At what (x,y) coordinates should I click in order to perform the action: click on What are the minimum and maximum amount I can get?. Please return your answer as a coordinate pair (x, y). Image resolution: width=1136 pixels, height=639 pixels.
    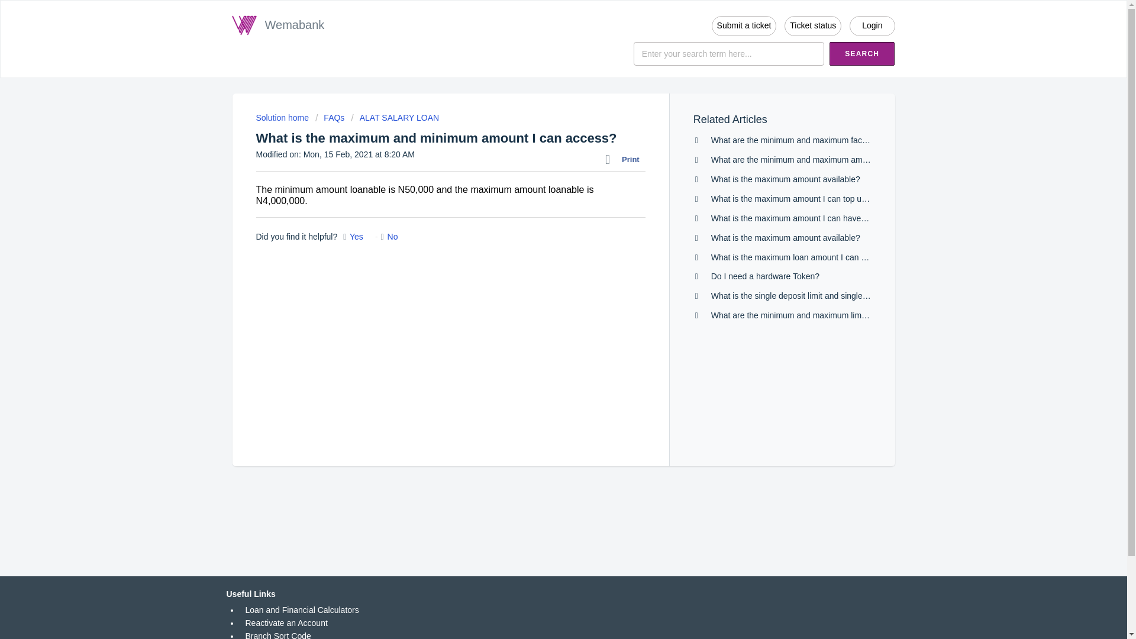
    Looking at the image, I should click on (814, 160).